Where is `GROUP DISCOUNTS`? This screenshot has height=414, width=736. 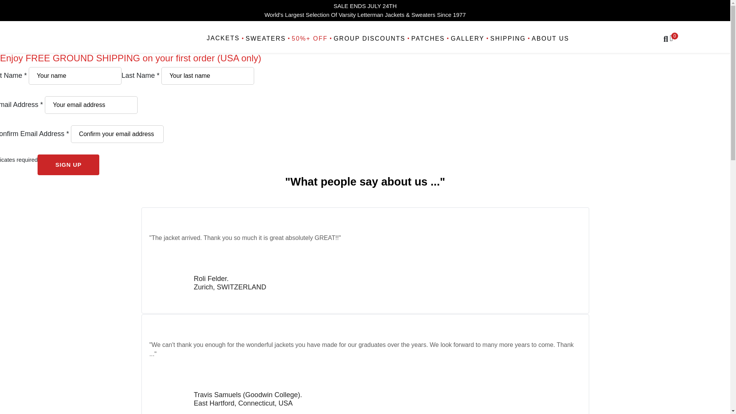
GROUP DISCOUNTS is located at coordinates (369, 39).